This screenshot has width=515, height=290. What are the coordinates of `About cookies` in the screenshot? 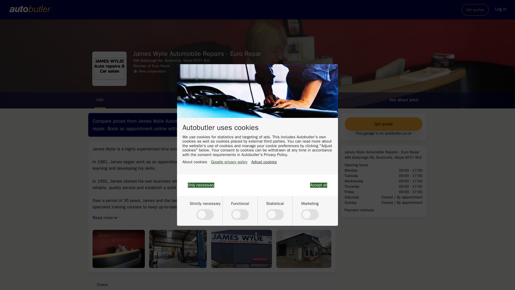 It's located at (194, 162).